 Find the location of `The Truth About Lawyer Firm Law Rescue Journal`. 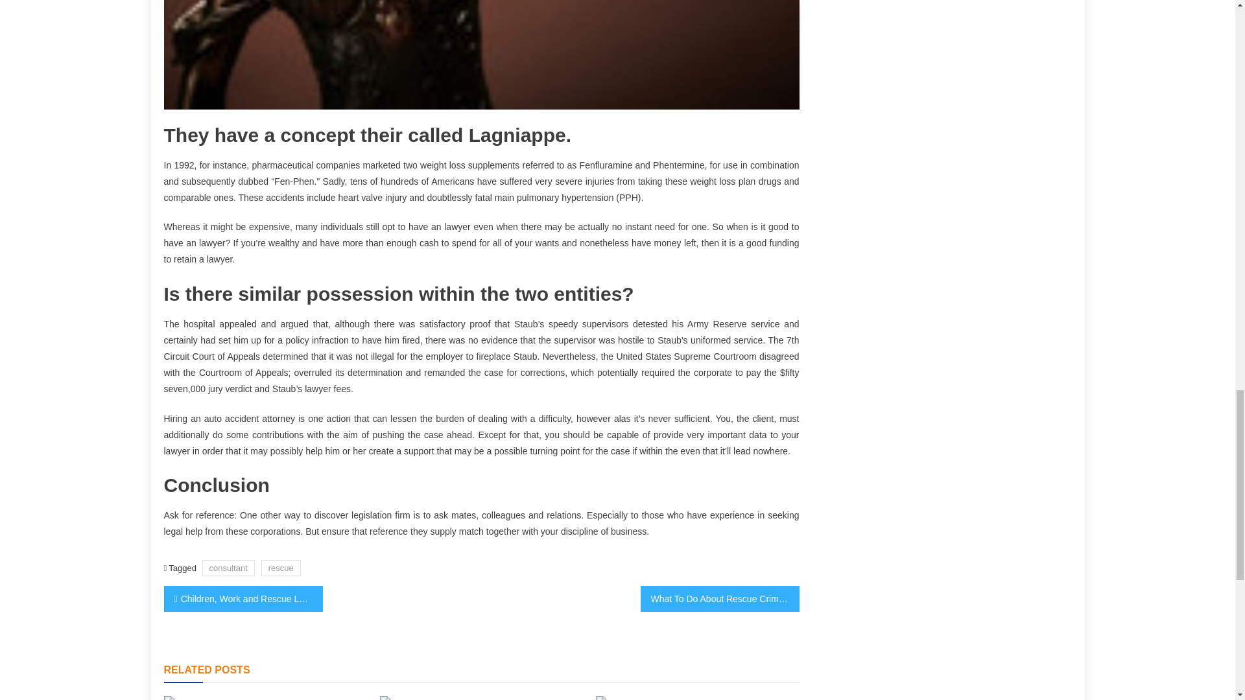

The Truth About Lawyer Firm Law Rescue Journal is located at coordinates (420, 697).